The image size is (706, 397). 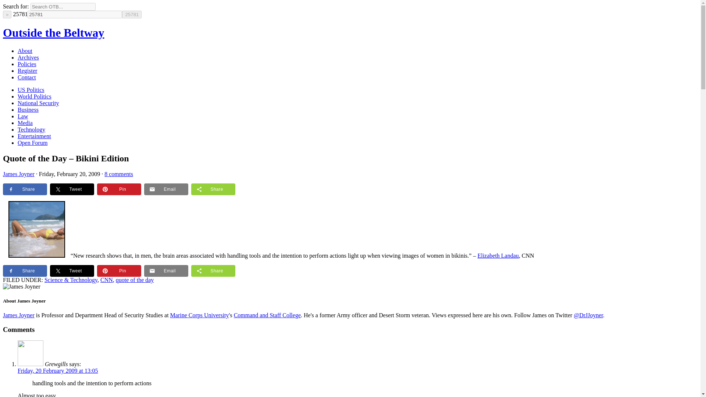 What do you see at coordinates (26, 77) in the screenshot?
I see `Contact` at bounding box center [26, 77].